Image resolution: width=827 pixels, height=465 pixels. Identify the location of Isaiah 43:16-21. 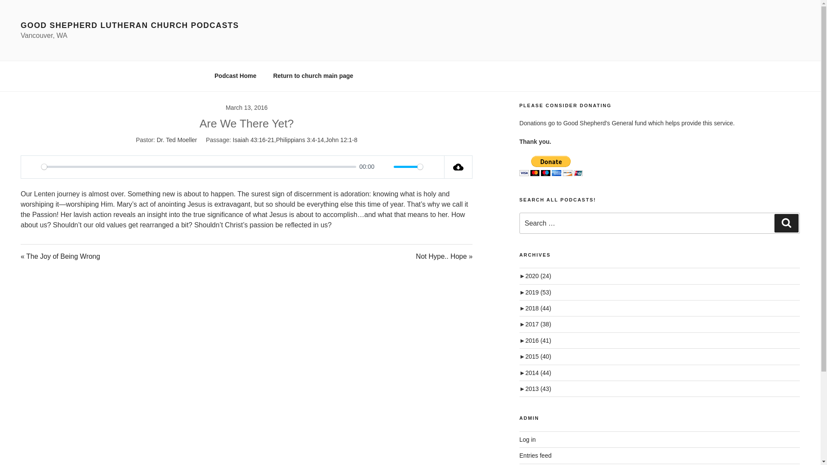
(253, 139).